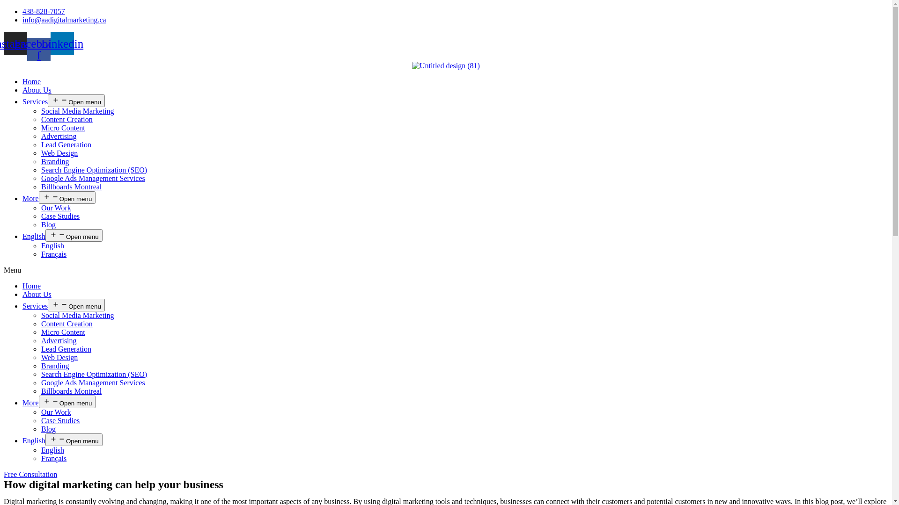 This screenshot has width=899, height=505. I want to click on Branding, so click(55, 162).